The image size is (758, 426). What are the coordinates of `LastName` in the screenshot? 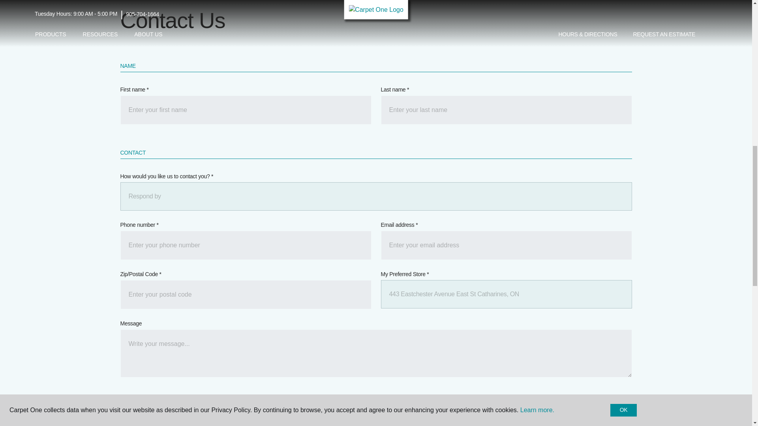 It's located at (506, 110).